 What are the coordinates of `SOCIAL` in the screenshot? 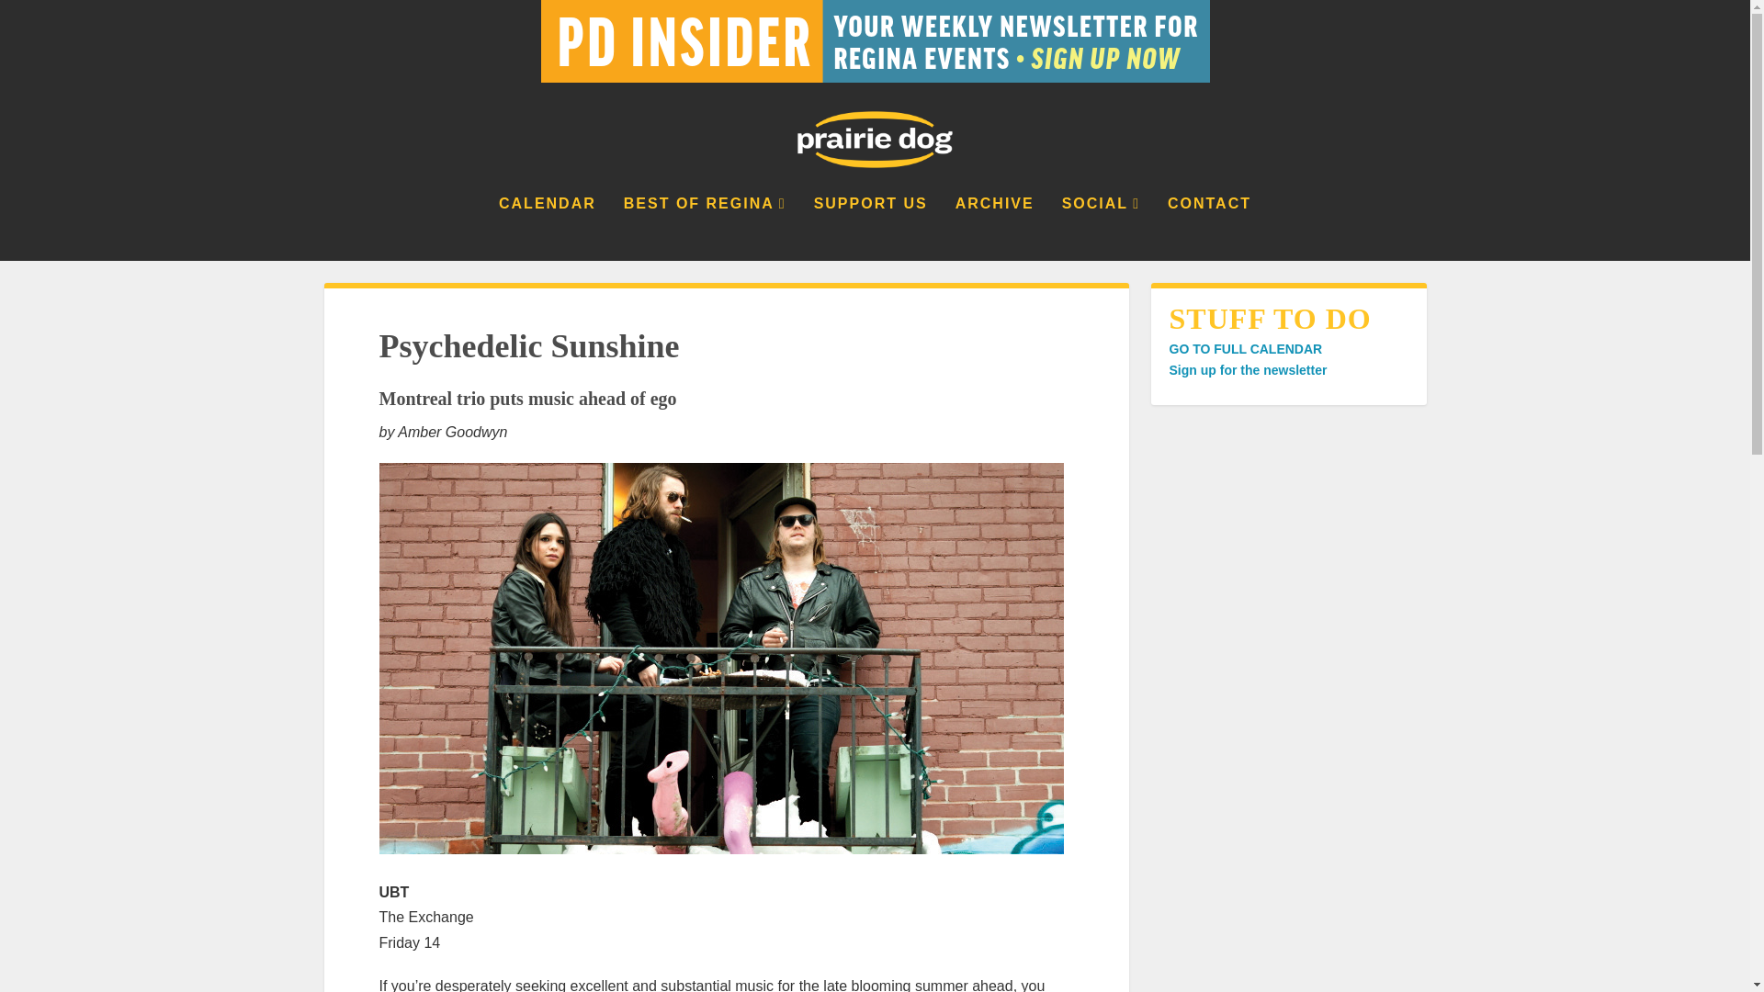 It's located at (1101, 228).